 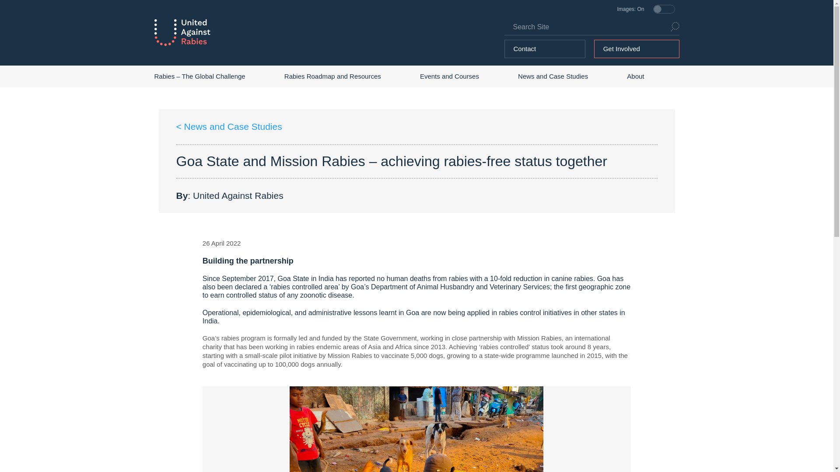 What do you see at coordinates (332, 76) in the screenshot?
I see `Rabies Roadmap and Resources` at bounding box center [332, 76].